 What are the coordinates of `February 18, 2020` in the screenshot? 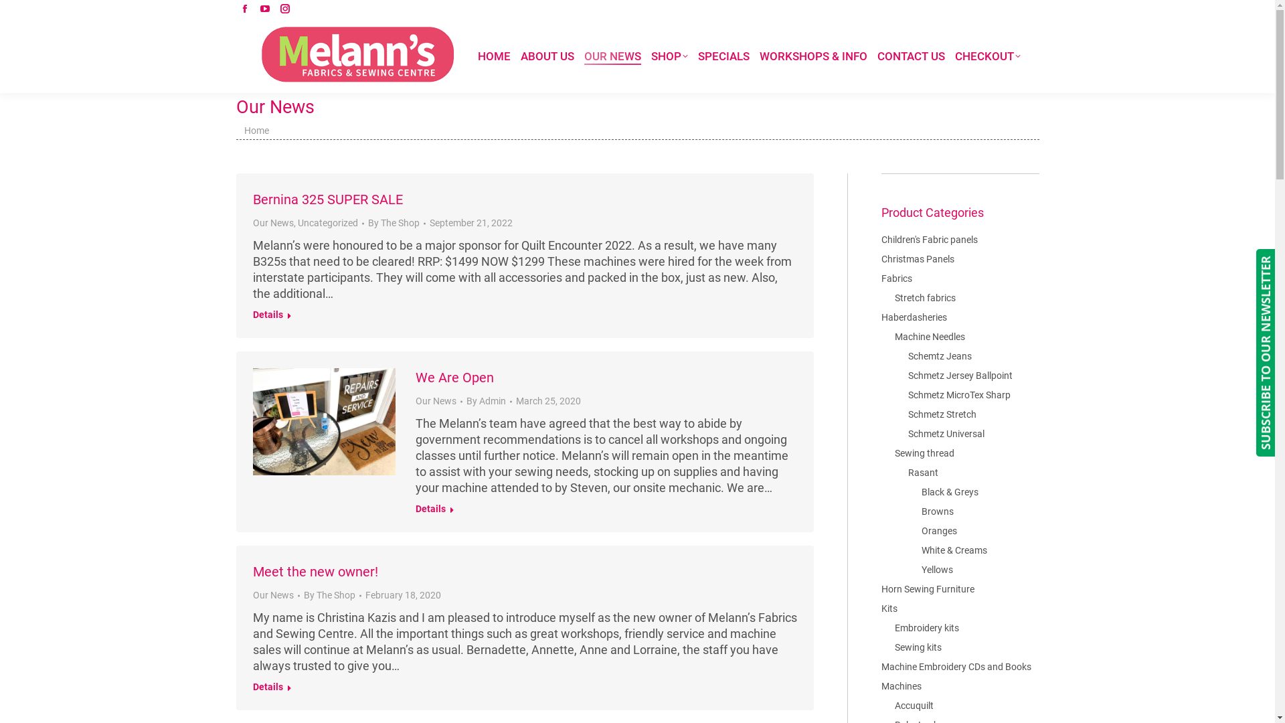 It's located at (403, 596).